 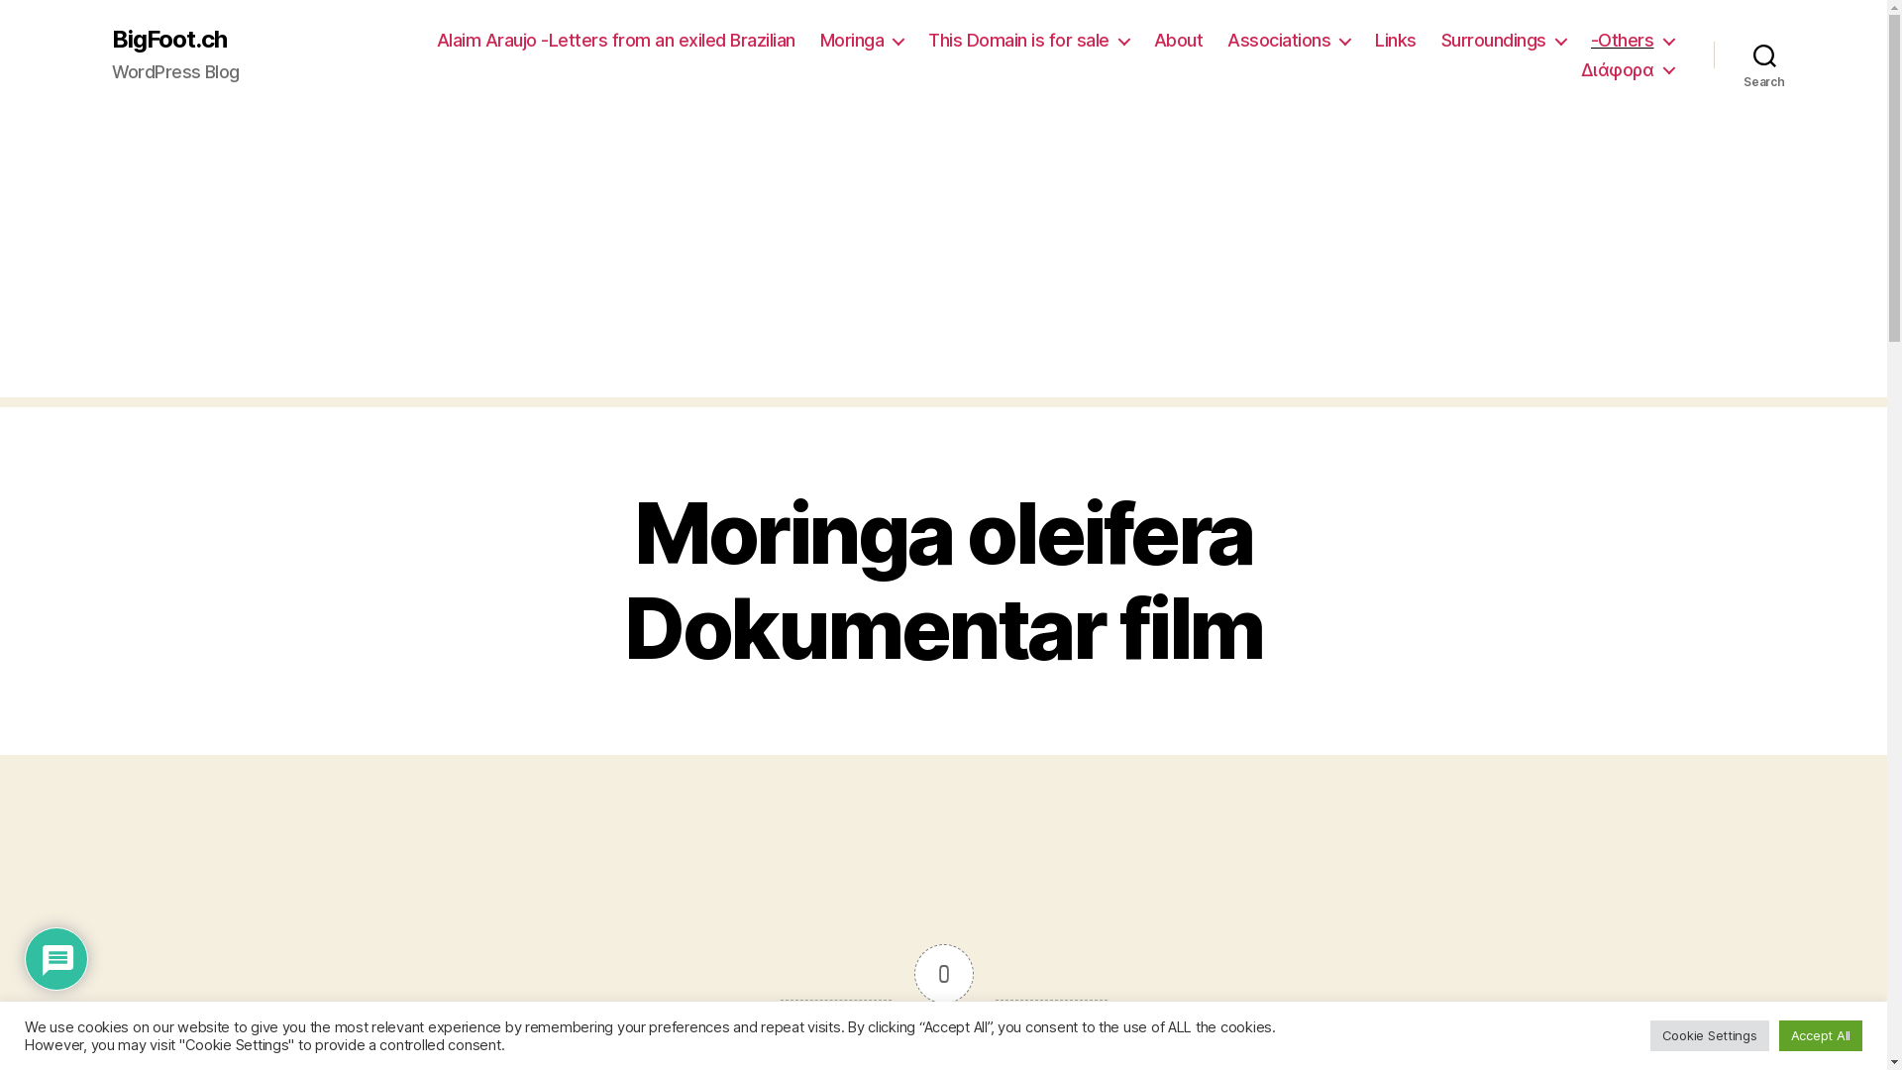 What do you see at coordinates (1396, 41) in the screenshot?
I see `Links` at bounding box center [1396, 41].